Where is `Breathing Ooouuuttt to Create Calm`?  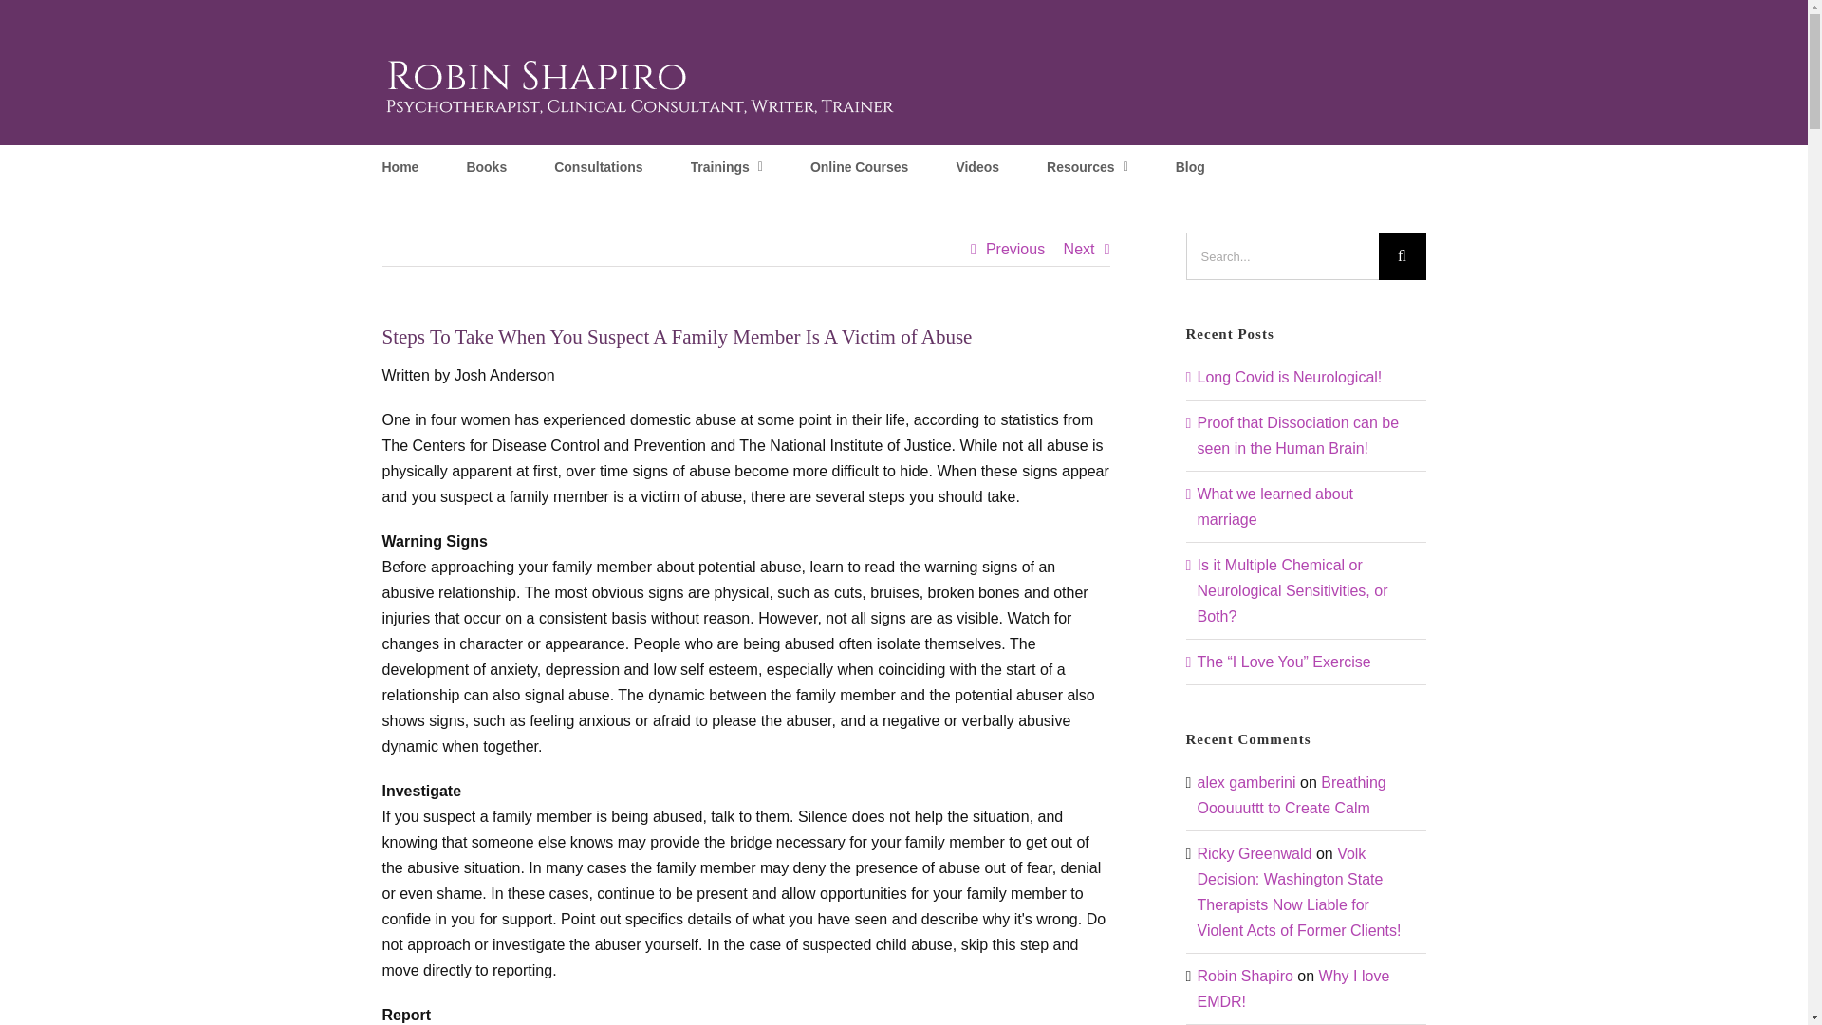 Breathing Ooouuuttt to Create Calm is located at coordinates (1292, 795).